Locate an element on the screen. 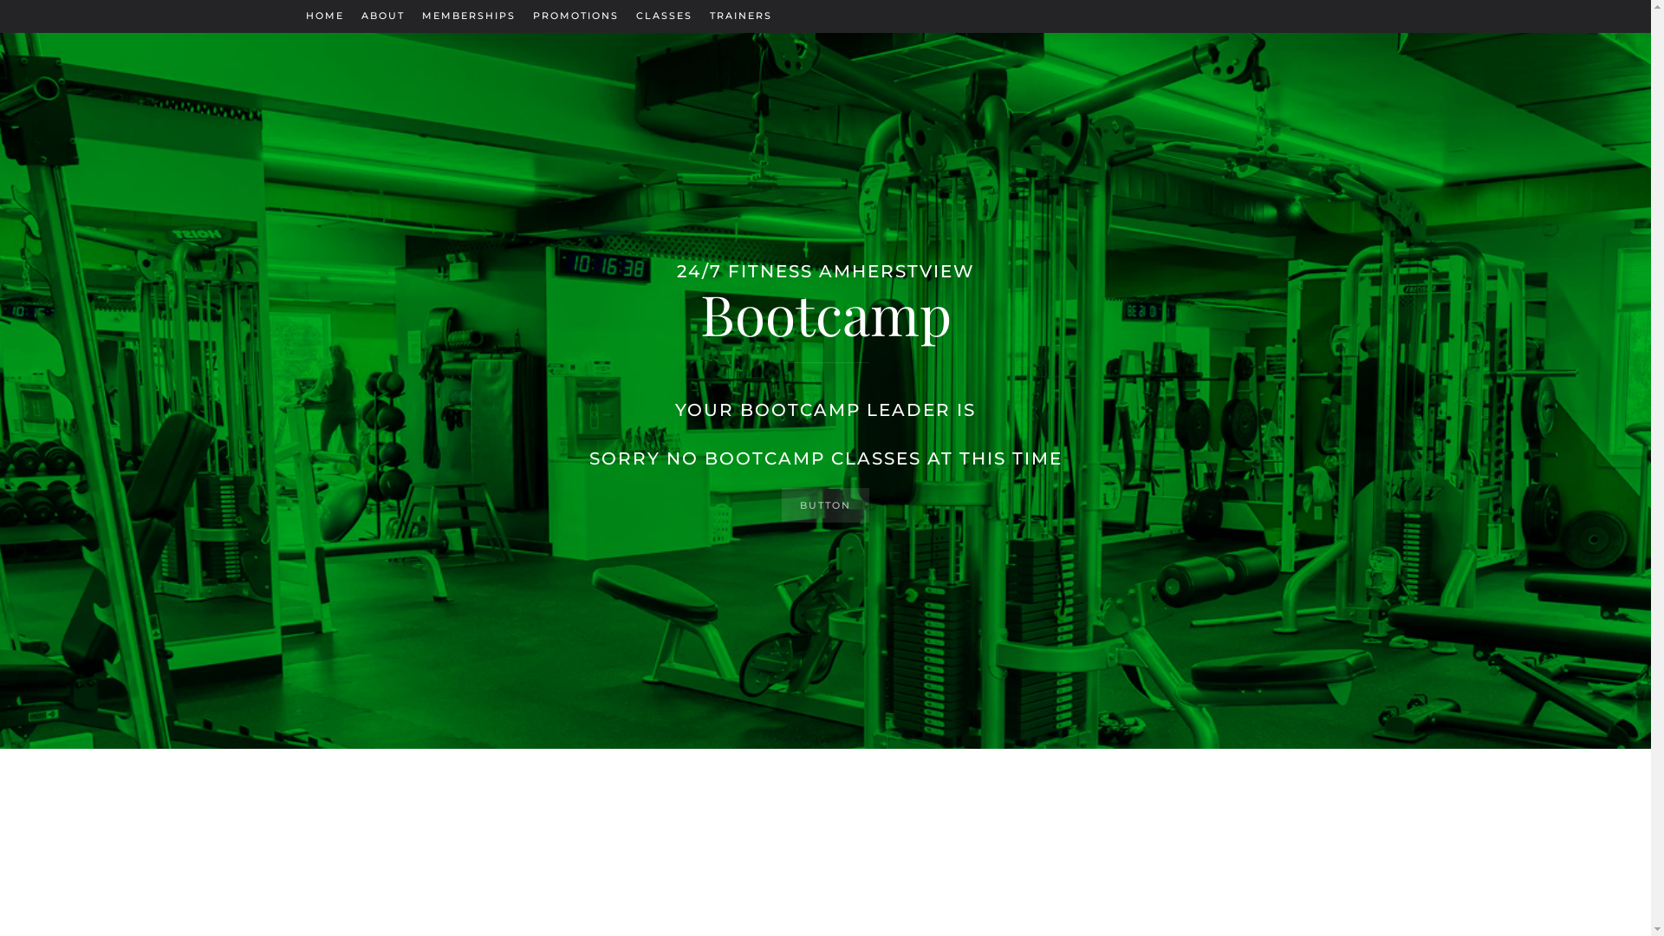 Image resolution: width=1664 pixels, height=936 pixels. PROMOTIONS is located at coordinates (575, 16).